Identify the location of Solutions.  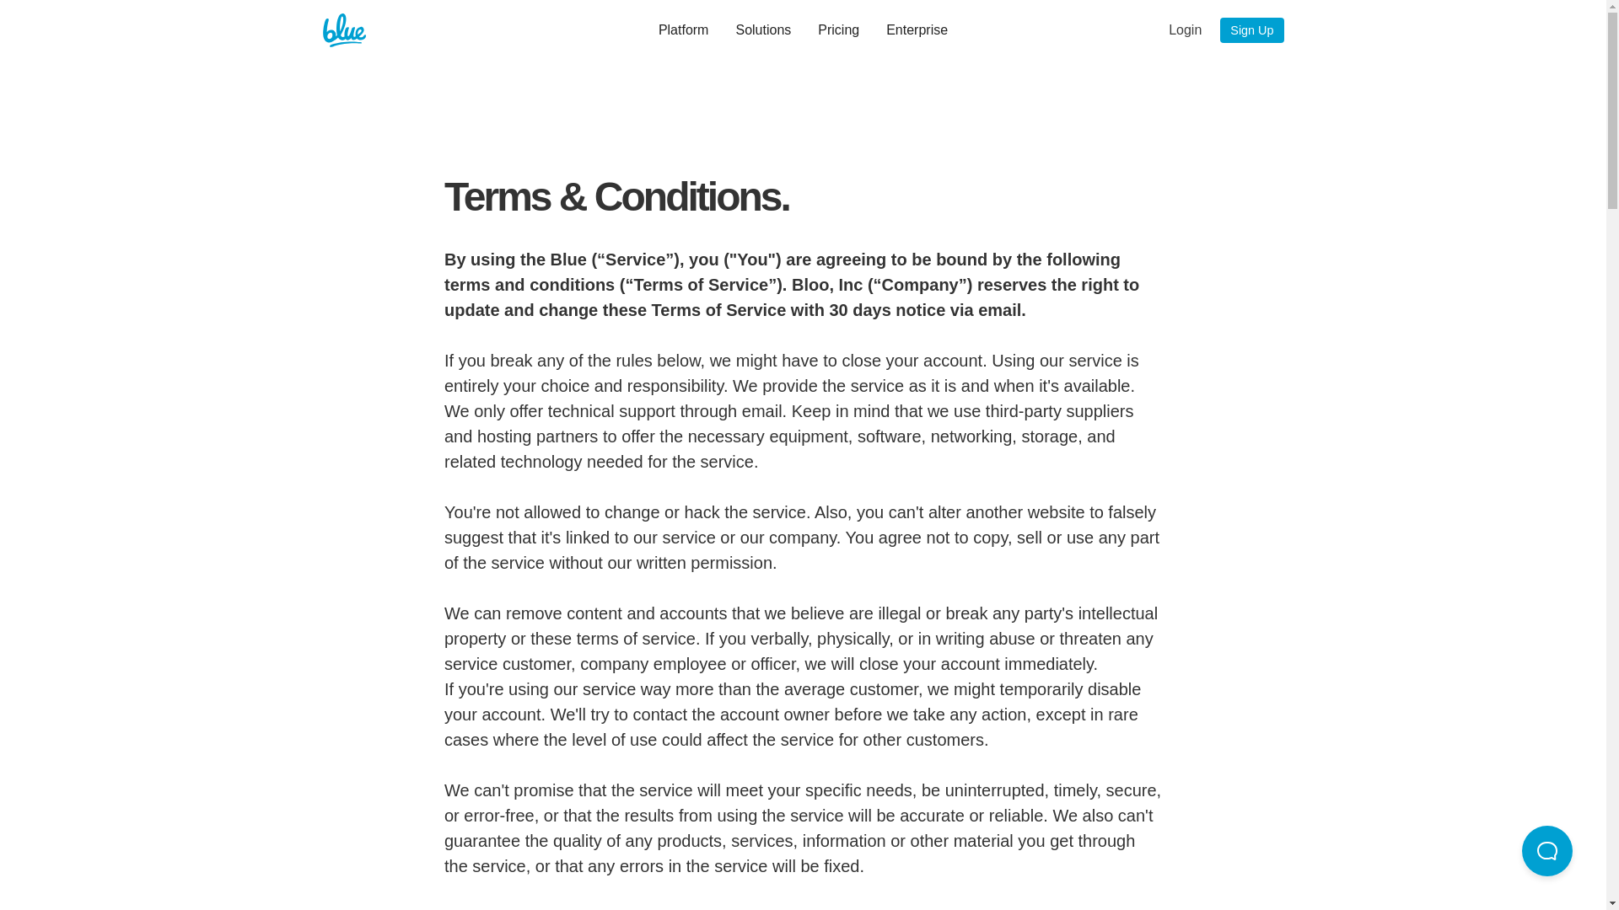
(763, 30).